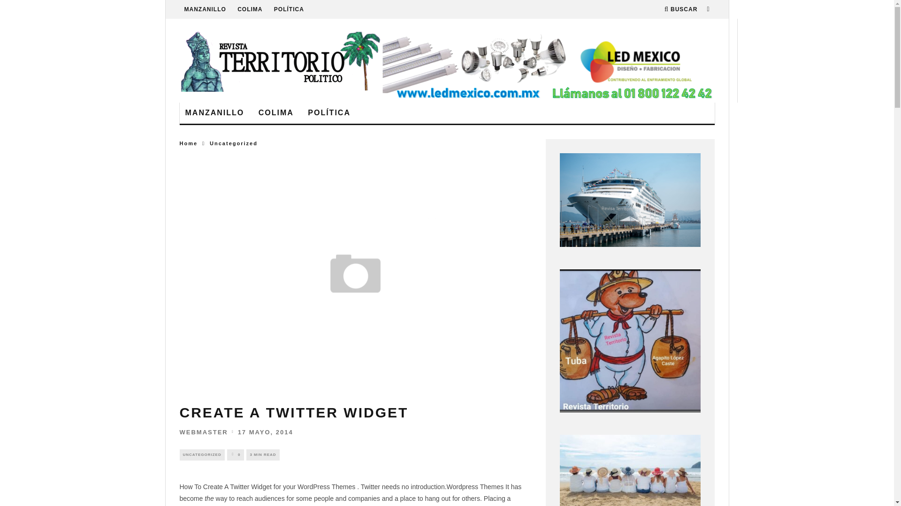  What do you see at coordinates (204, 432) in the screenshot?
I see `WEBMASTER` at bounding box center [204, 432].